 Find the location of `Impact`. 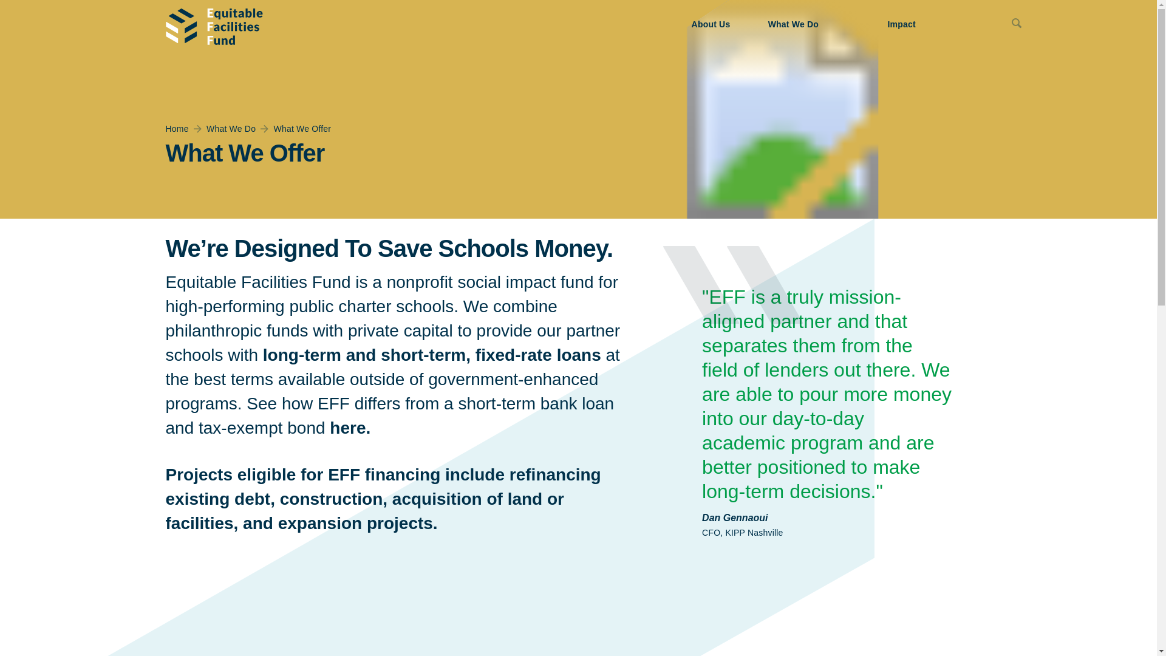

Impact is located at coordinates (937, 24).